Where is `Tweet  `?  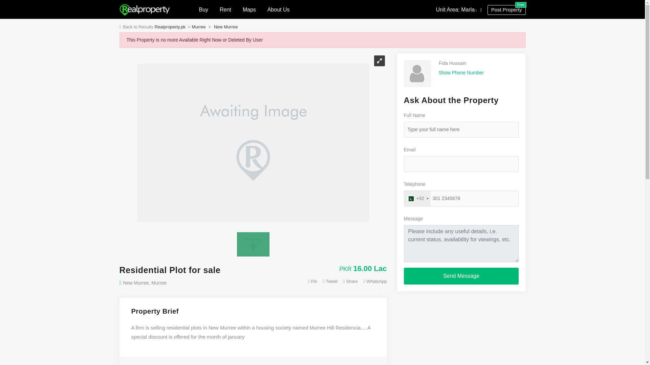 Tweet   is located at coordinates (506, 10).